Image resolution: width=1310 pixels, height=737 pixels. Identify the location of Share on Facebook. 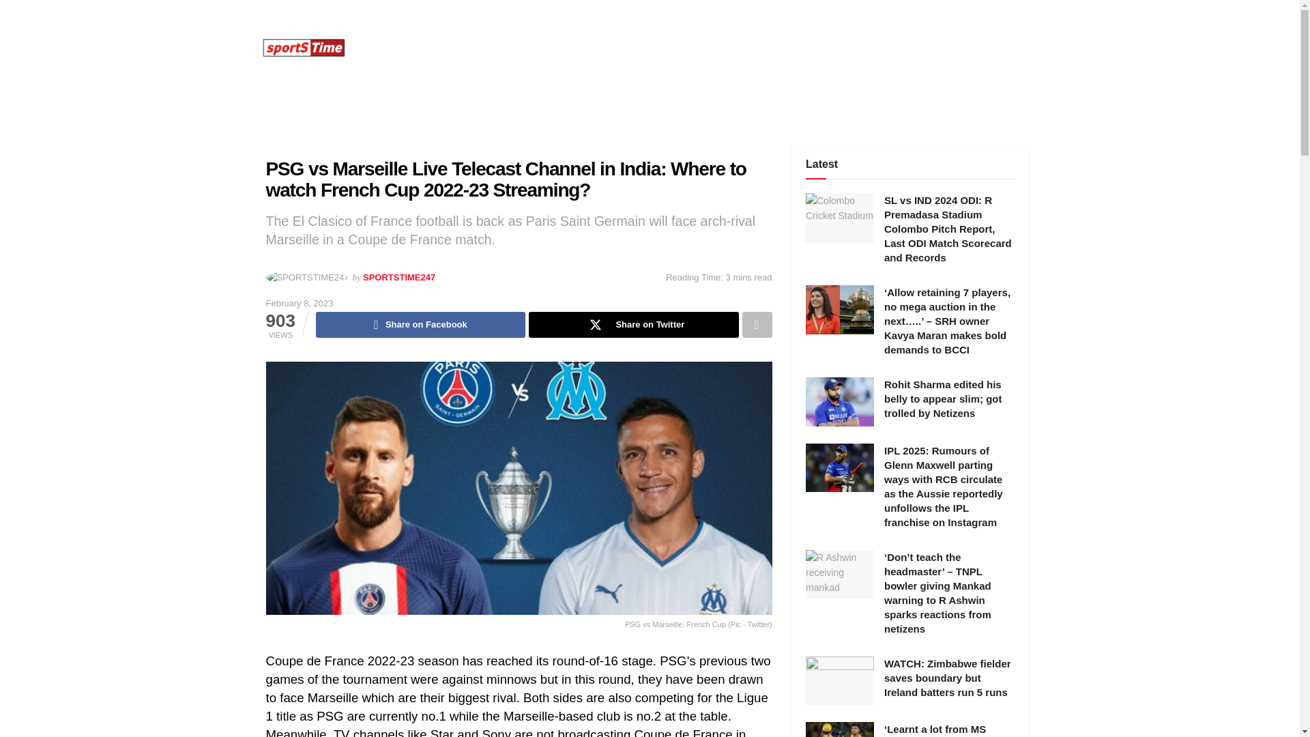
(420, 324).